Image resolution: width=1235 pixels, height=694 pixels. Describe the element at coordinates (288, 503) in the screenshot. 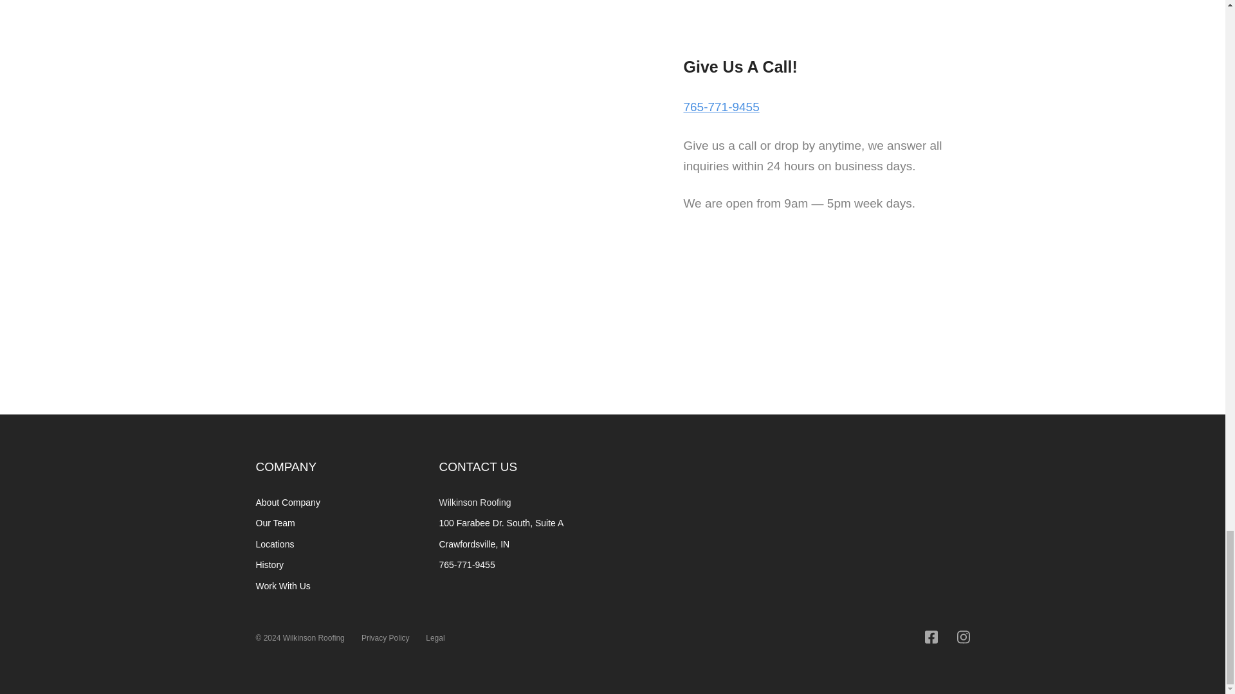

I see `About Company` at that location.